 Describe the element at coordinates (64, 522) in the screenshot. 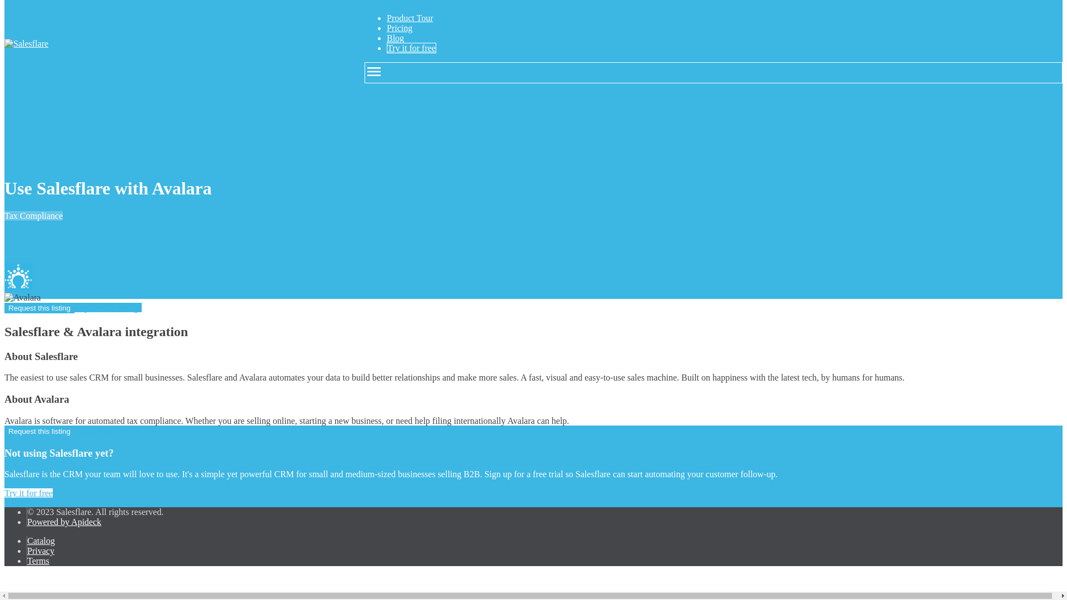

I see `Powered by Apideck` at that location.